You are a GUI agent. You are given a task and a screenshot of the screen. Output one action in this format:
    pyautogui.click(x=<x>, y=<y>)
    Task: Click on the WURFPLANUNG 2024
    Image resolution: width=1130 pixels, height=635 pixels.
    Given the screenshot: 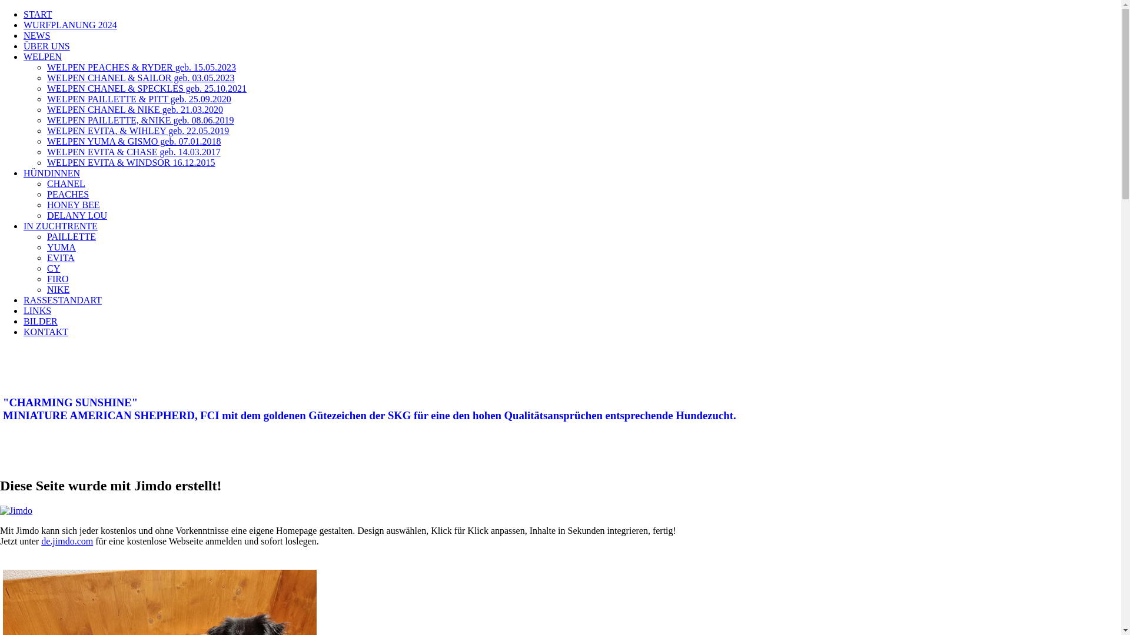 What is the action you would take?
    pyautogui.click(x=71, y=25)
    